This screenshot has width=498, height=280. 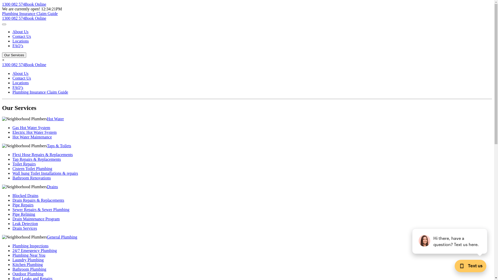 I want to click on Toilet Repairs, so click(x=24, y=164).